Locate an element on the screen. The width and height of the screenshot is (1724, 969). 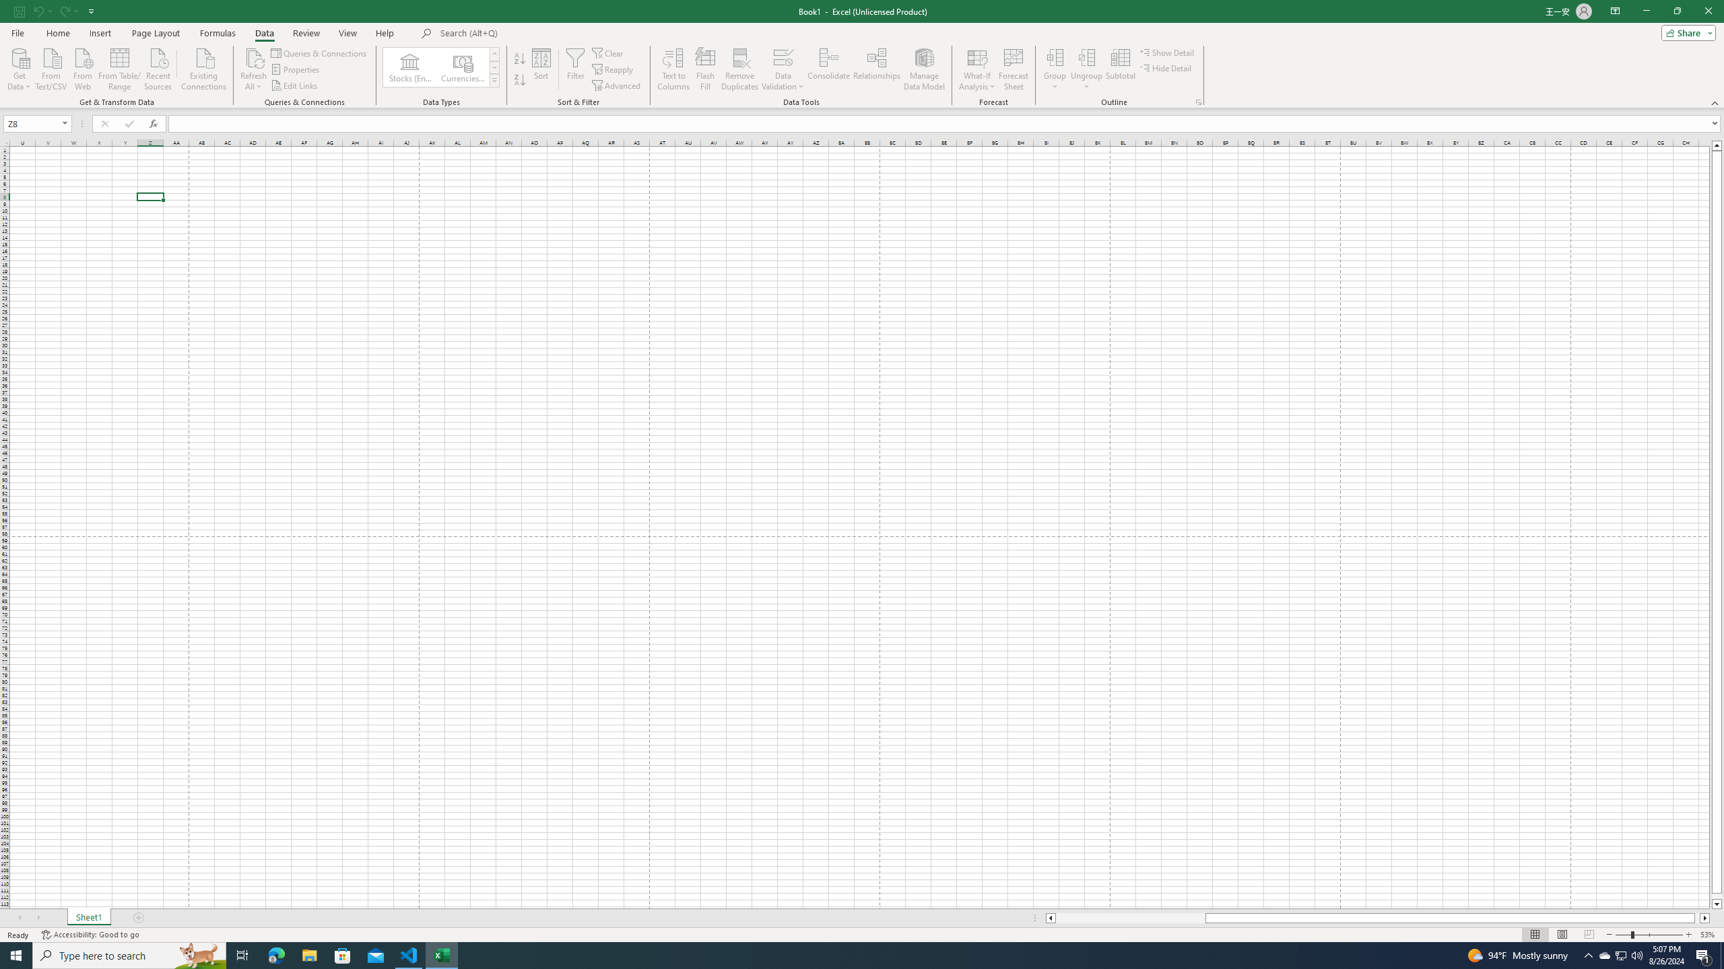
Group... is located at coordinates (1055, 69).